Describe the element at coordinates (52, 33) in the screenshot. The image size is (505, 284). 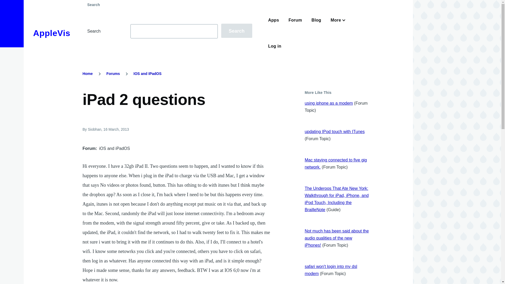
I see `Home` at that location.